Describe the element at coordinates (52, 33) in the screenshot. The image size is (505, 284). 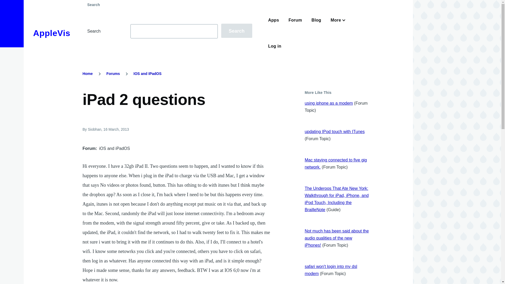
I see `Home` at that location.